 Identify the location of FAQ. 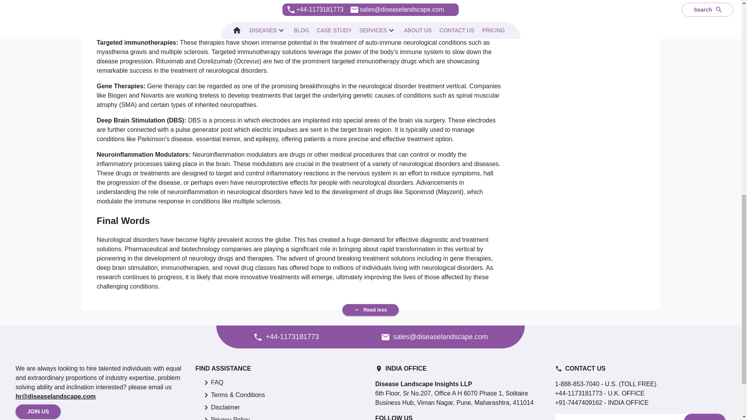
(217, 383).